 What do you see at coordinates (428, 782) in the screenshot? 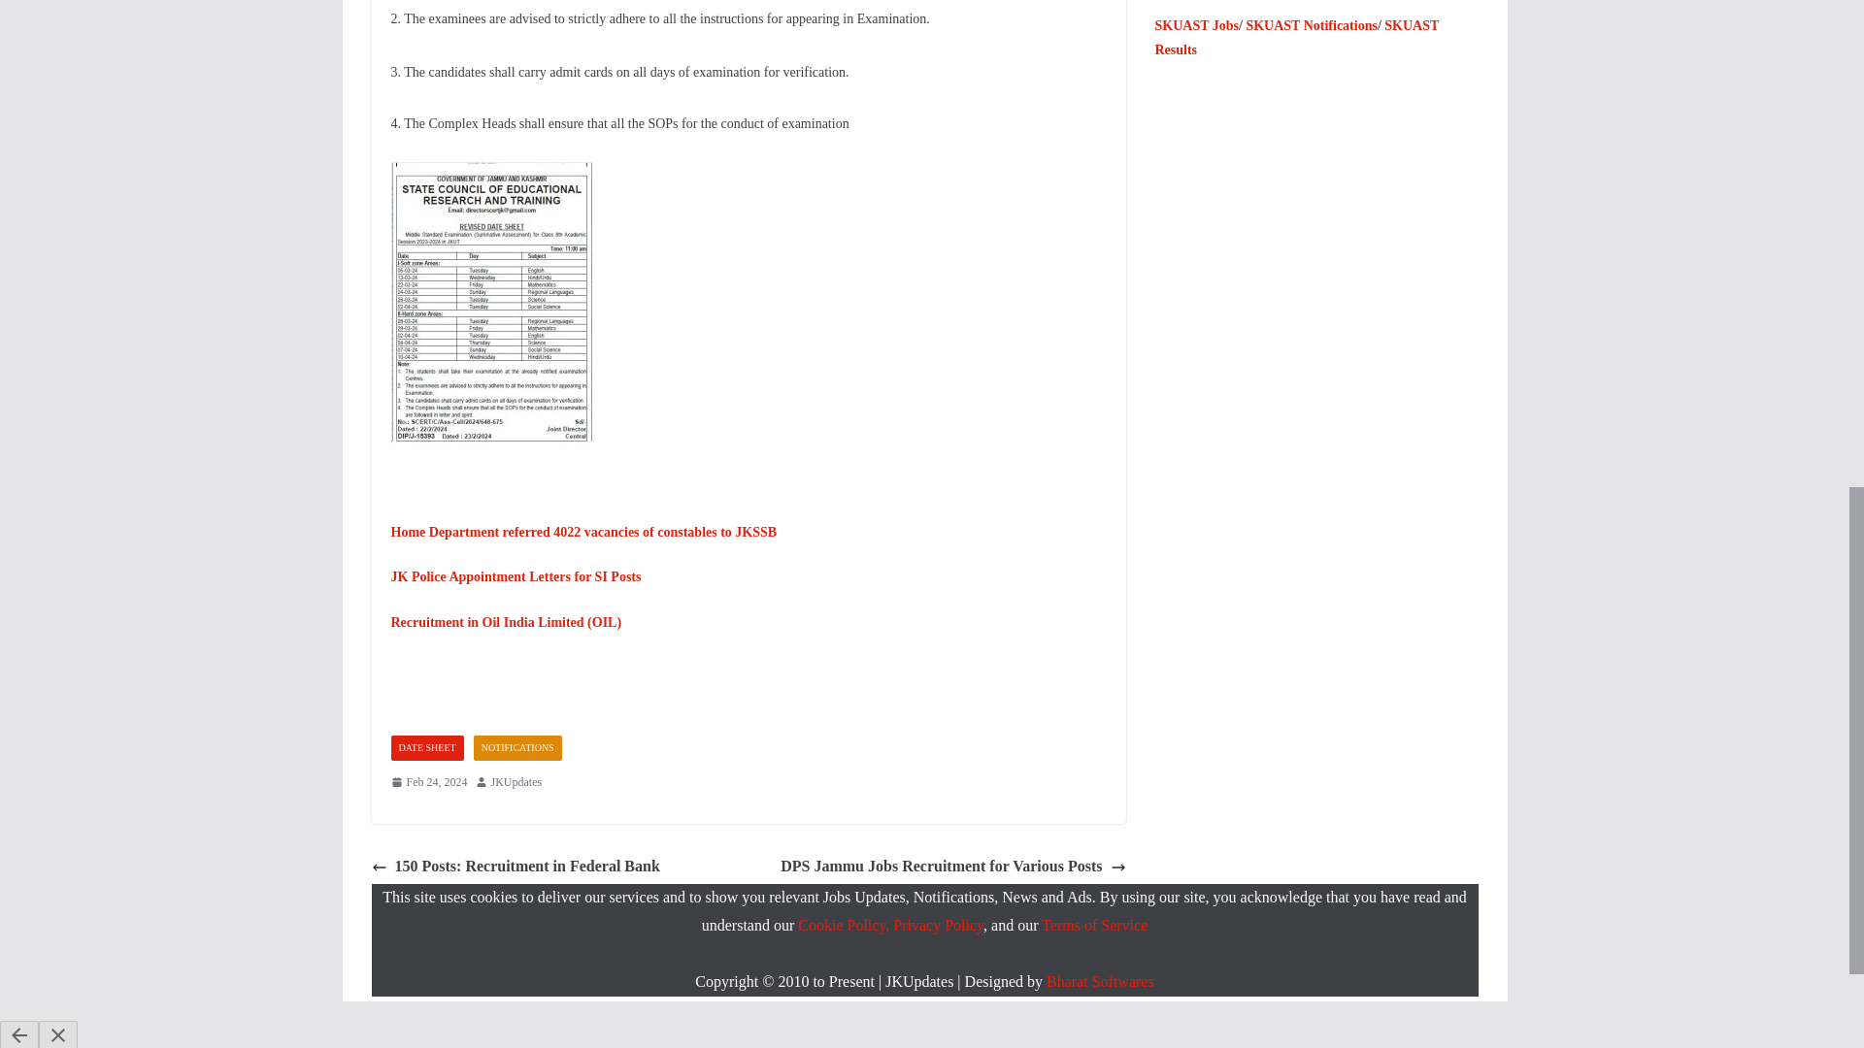
I see `4:53 pm` at bounding box center [428, 782].